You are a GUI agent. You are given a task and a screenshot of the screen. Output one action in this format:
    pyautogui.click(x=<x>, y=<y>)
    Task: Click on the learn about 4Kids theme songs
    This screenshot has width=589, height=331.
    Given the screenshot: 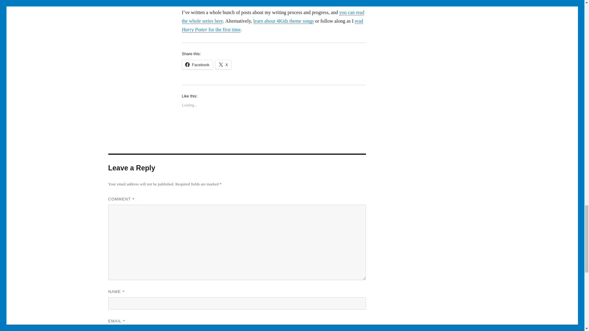 What is the action you would take?
    pyautogui.click(x=283, y=21)
    